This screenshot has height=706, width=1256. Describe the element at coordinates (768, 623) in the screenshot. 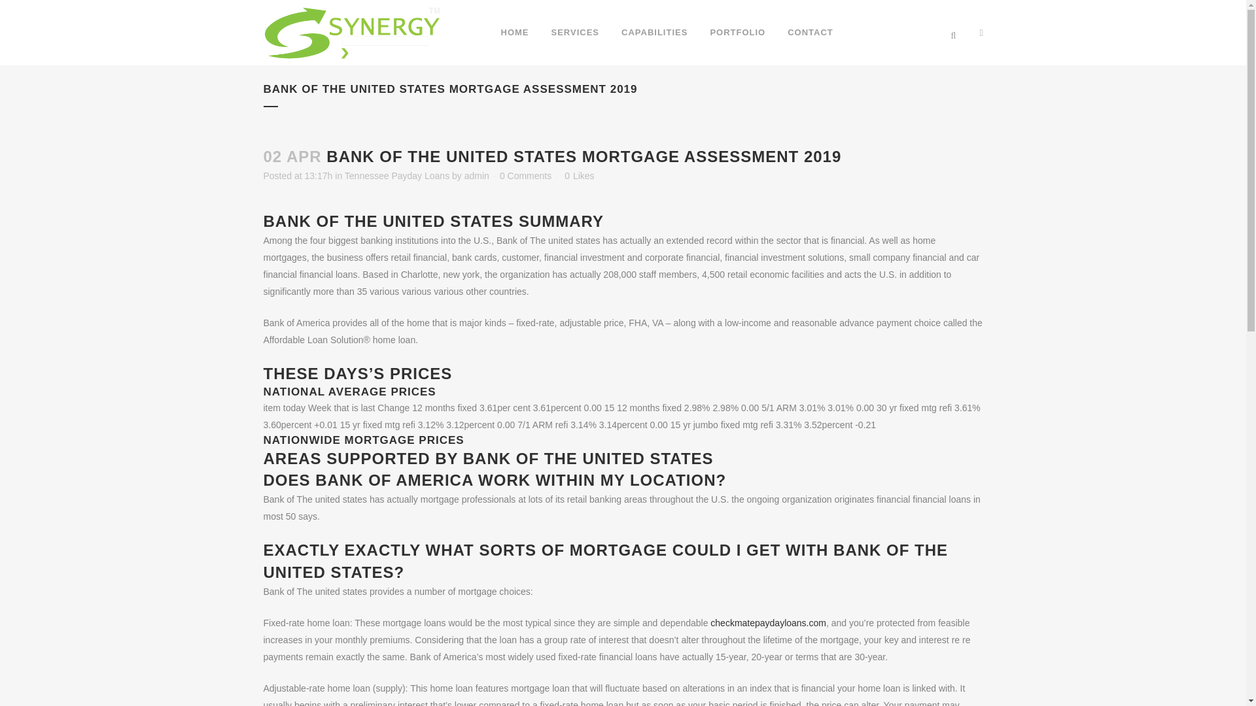

I see `checkmatepaydayloans.com` at that location.